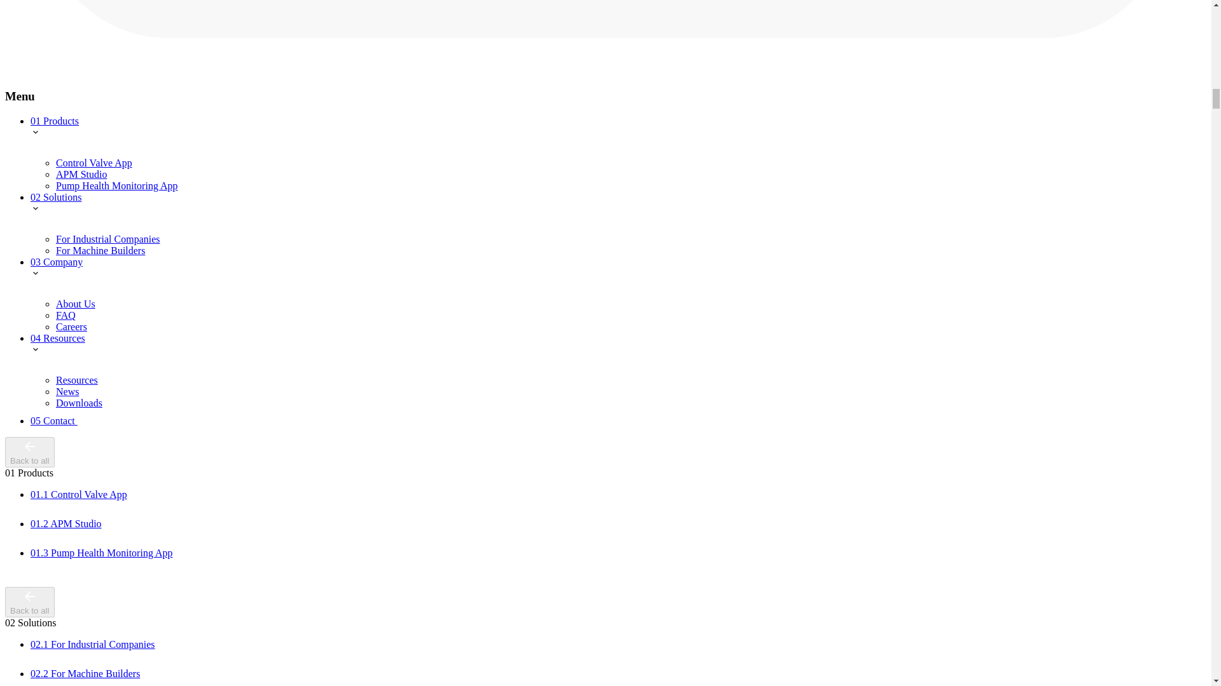 The image size is (1221, 686). I want to click on News, so click(67, 391).